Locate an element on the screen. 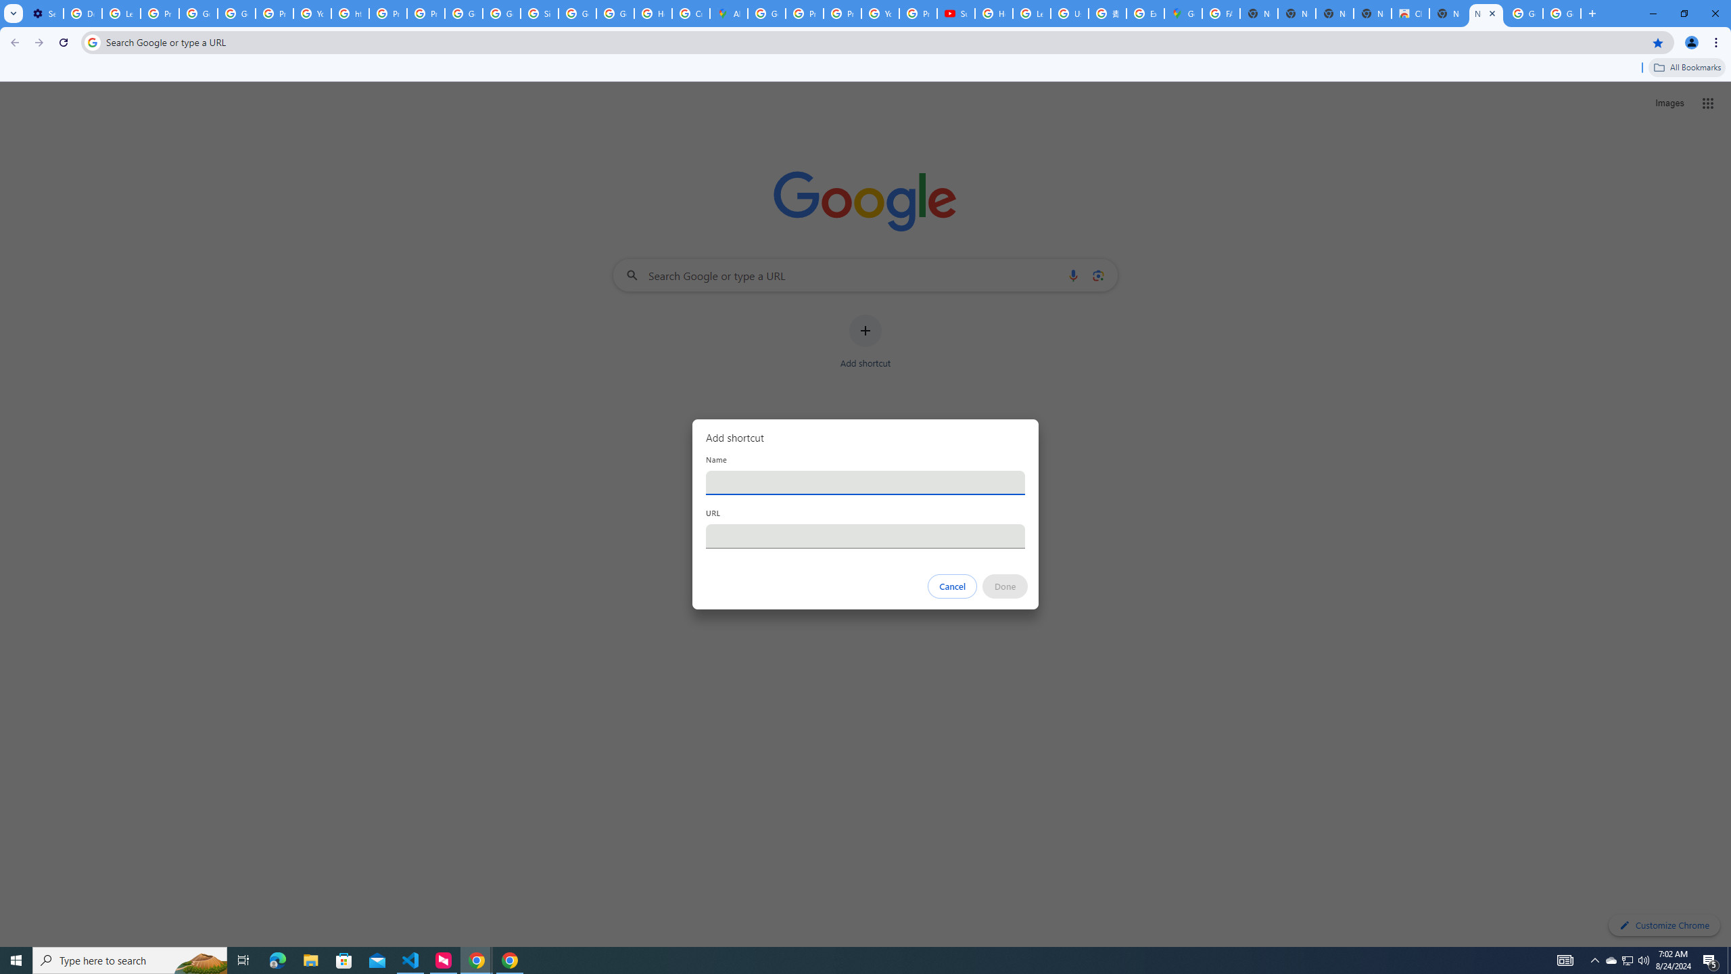  Create your Google Account is located at coordinates (691, 14).